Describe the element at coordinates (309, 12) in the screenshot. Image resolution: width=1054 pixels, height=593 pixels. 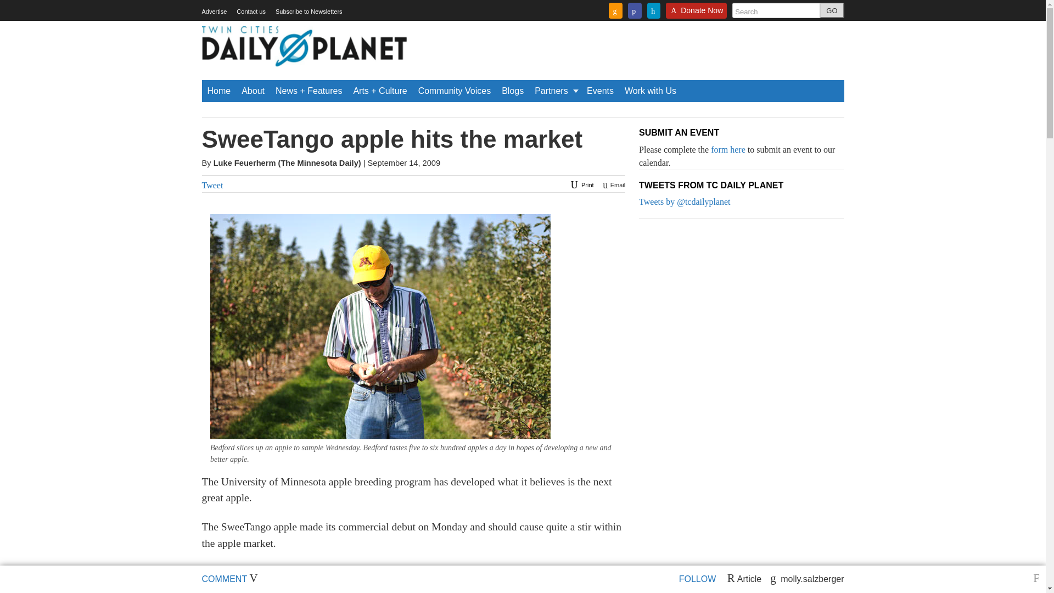
I see `Subscribe to Newsletters` at that location.